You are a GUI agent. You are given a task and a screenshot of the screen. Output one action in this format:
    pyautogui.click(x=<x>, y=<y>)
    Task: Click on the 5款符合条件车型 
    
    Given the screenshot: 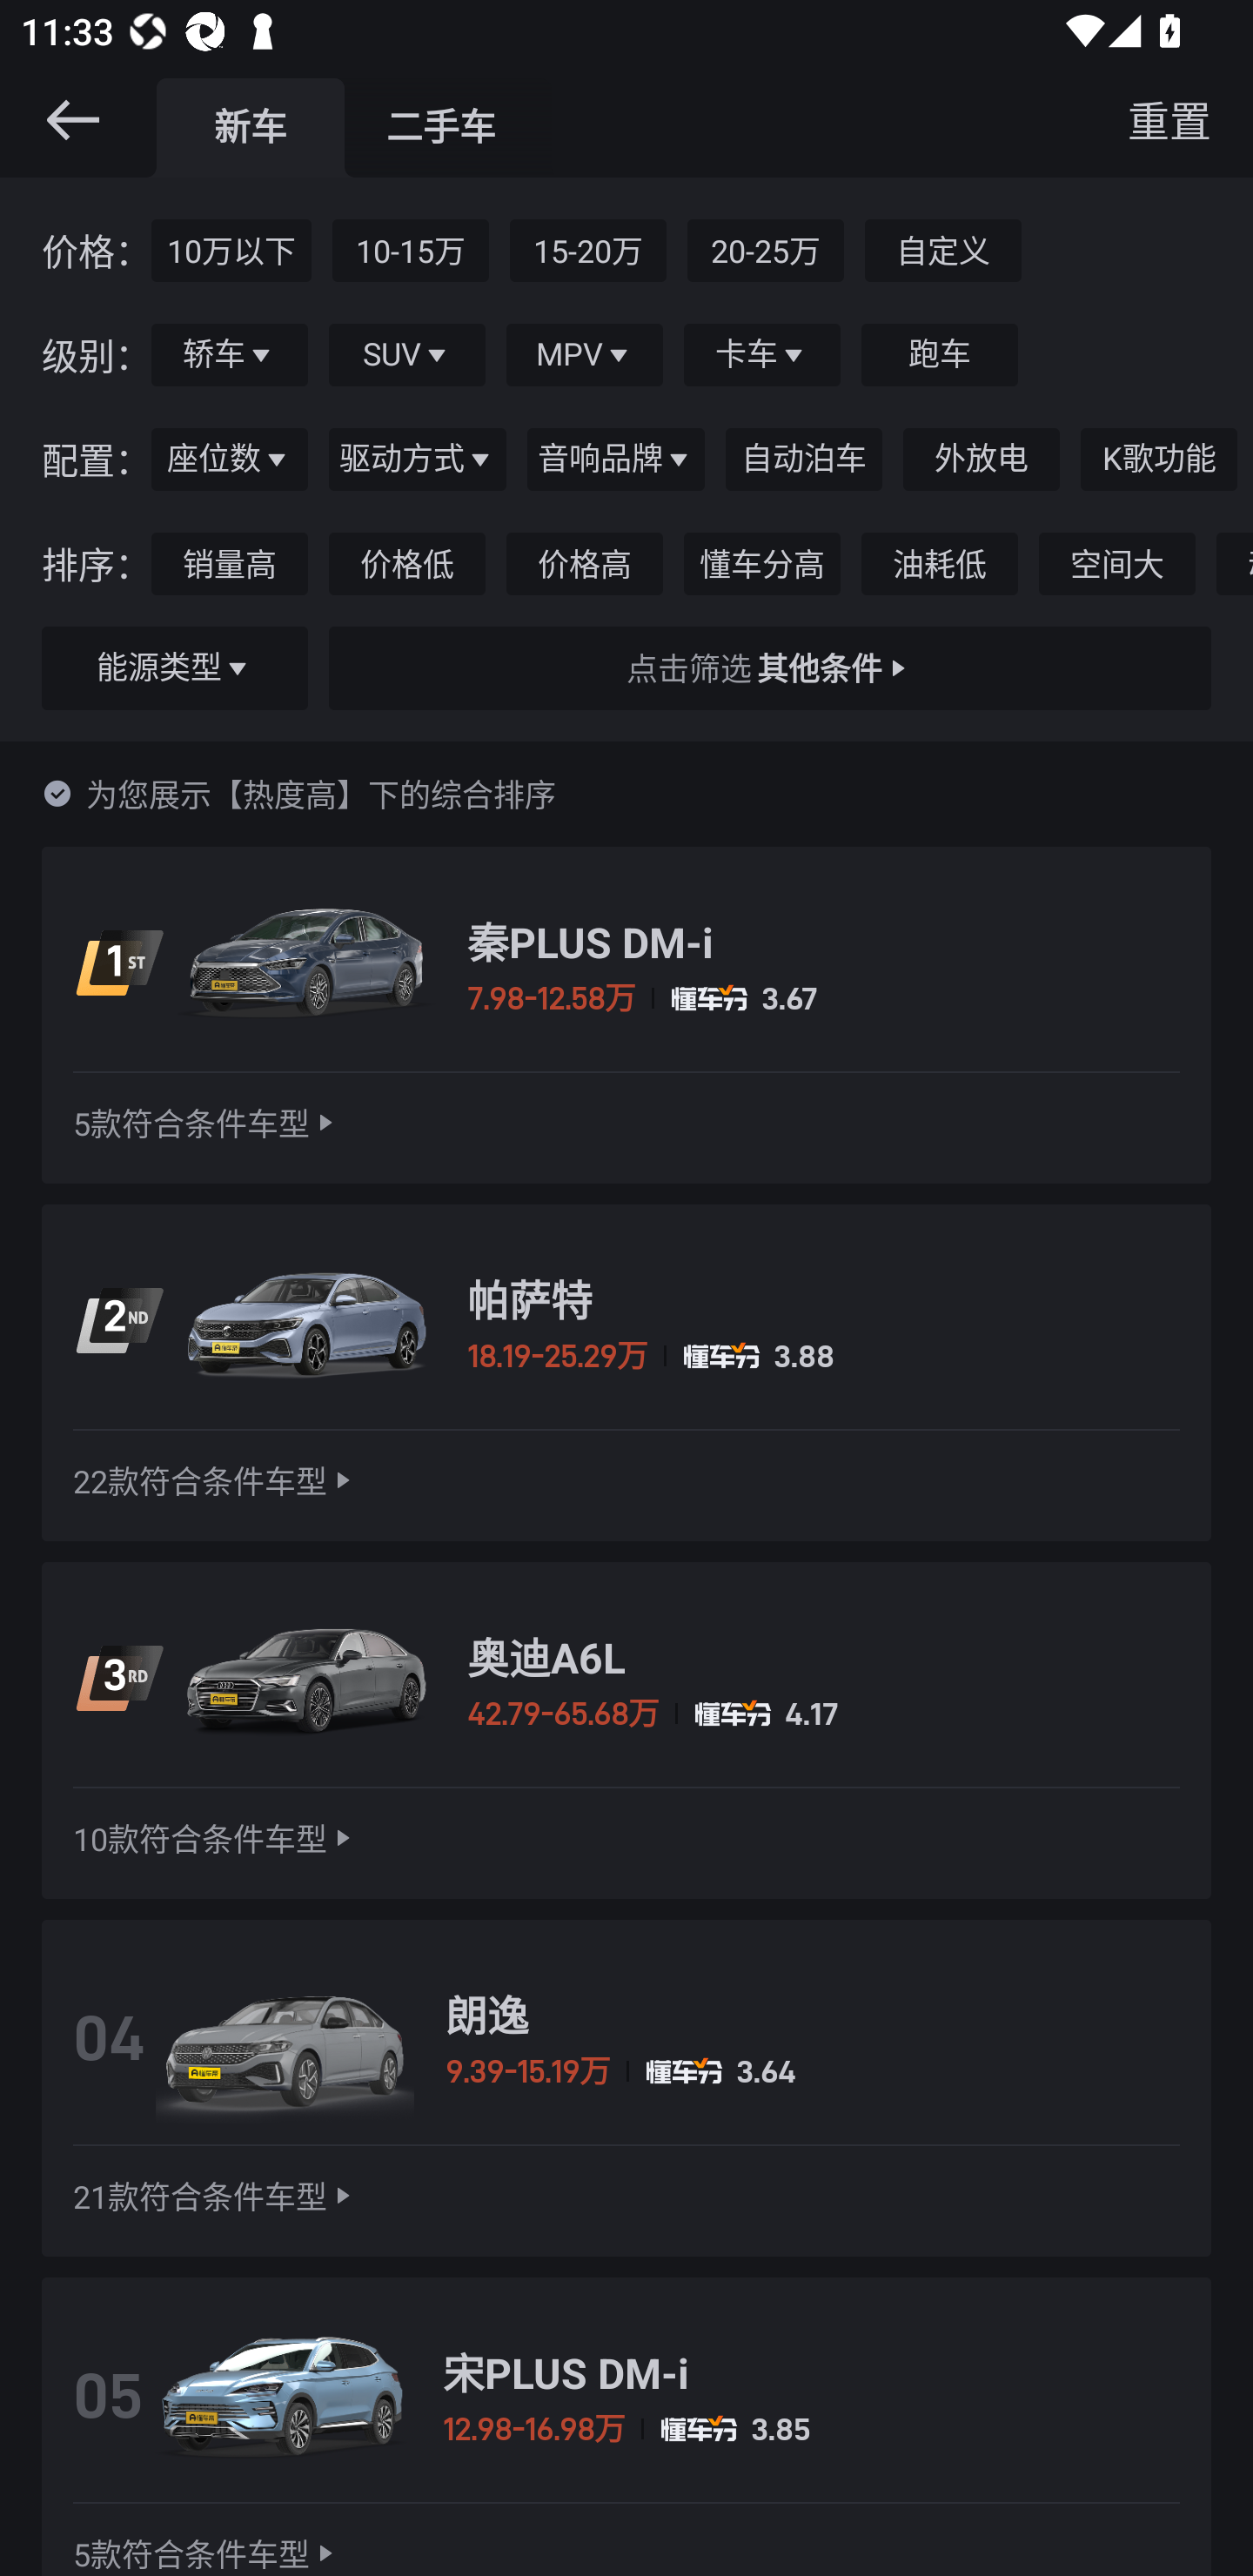 What is the action you would take?
    pyautogui.click(x=206, y=1123)
    